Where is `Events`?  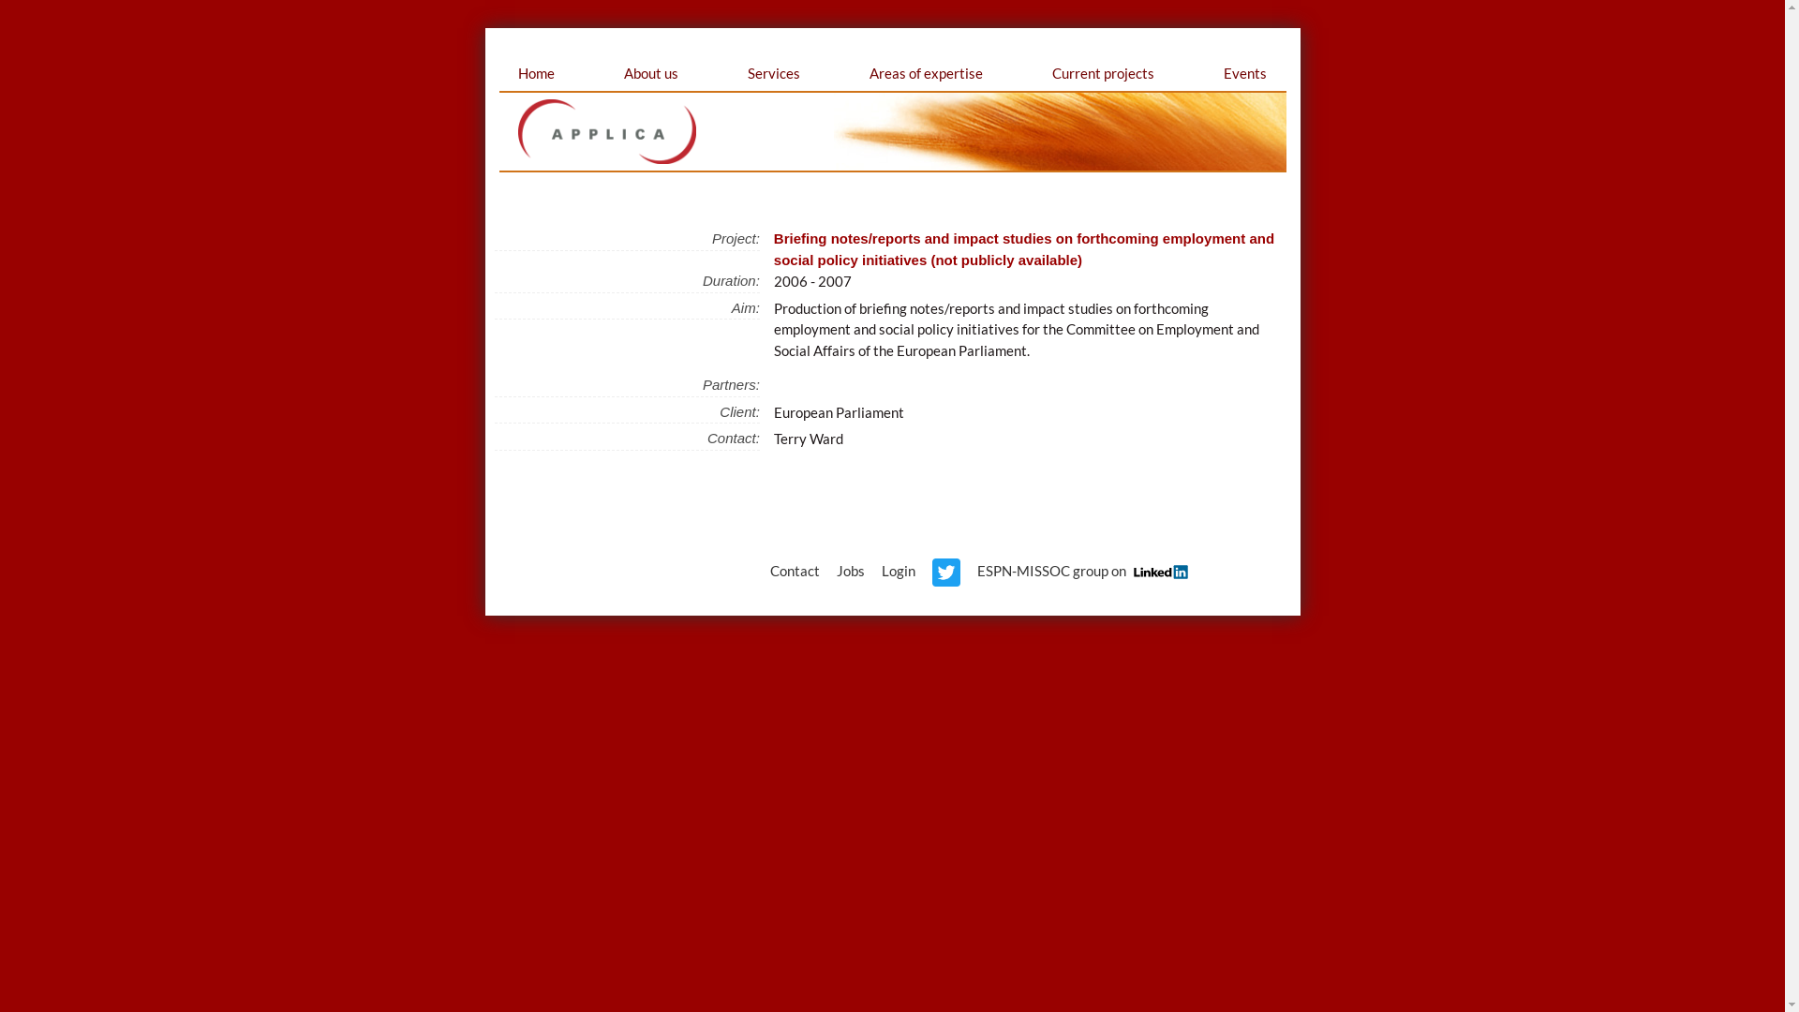
Events is located at coordinates (1245, 73).